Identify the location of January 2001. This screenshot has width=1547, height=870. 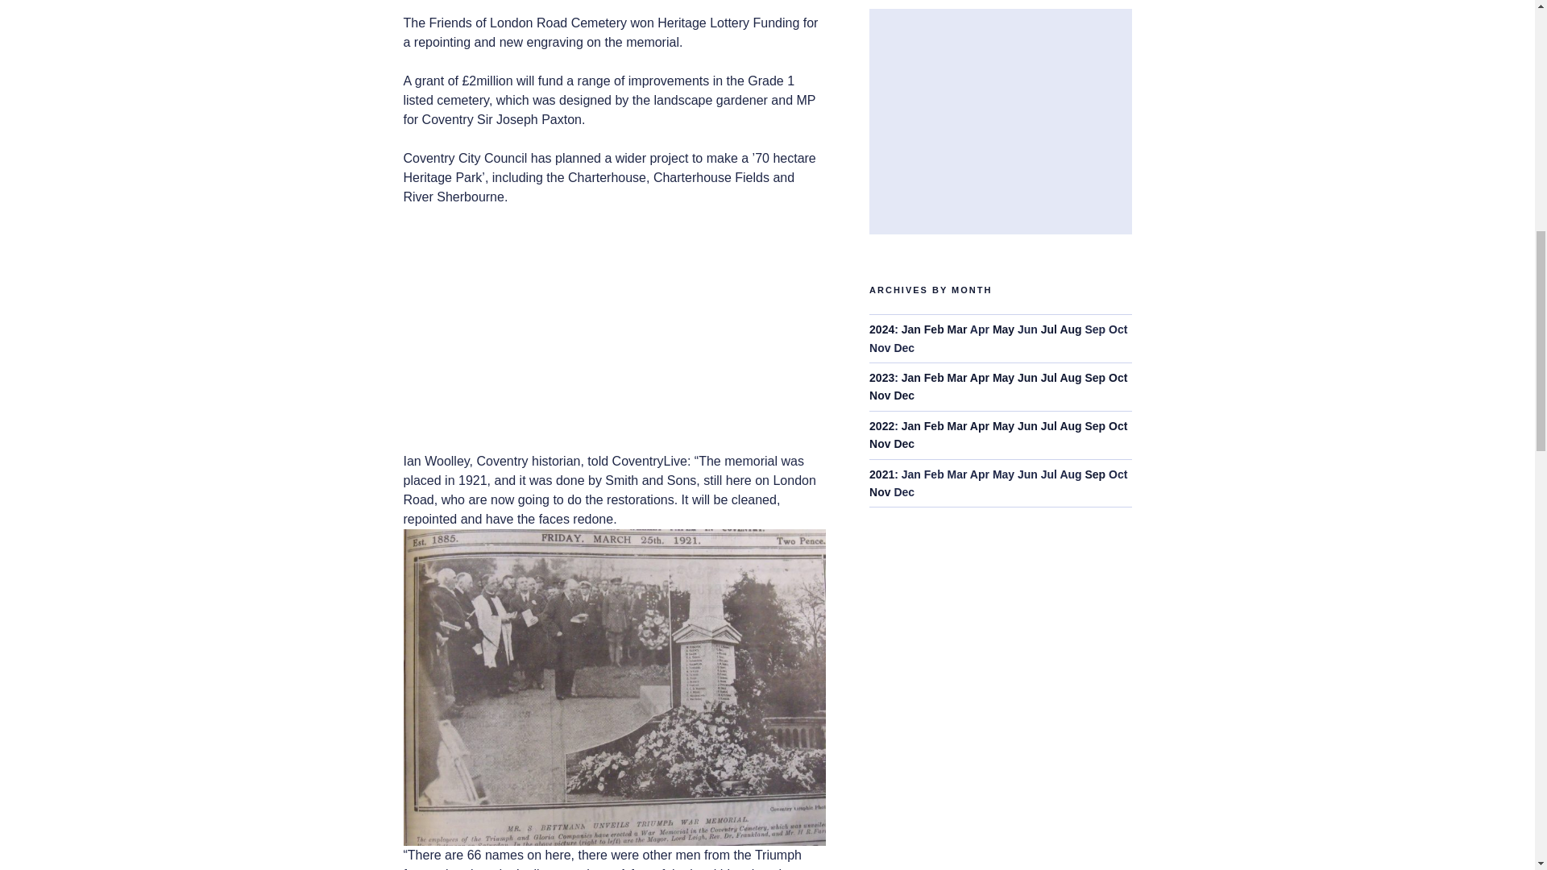
(910, 378).